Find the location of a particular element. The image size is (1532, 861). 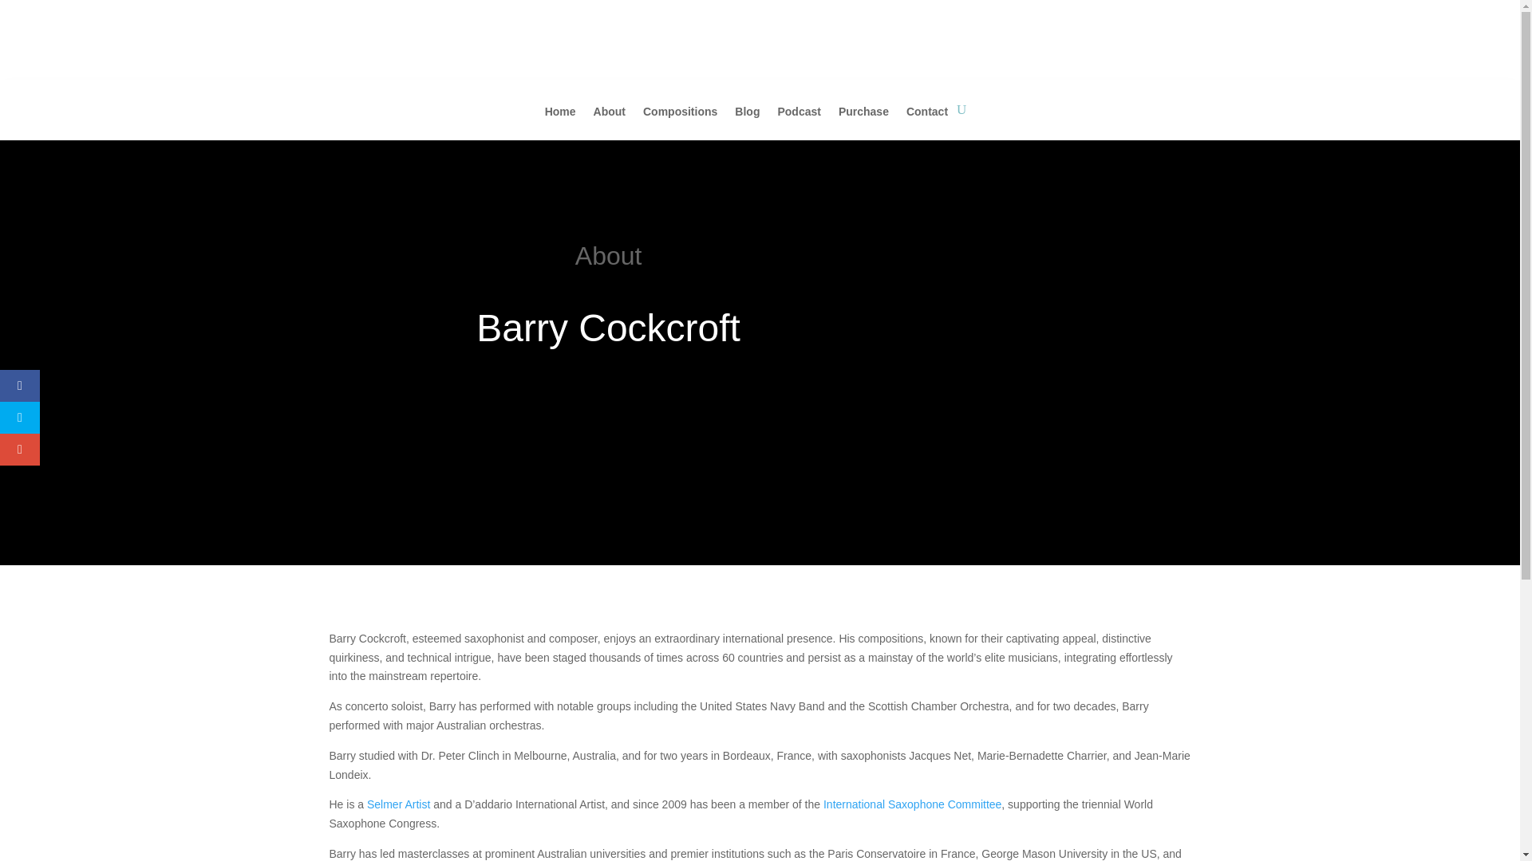

About is located at coordinates (610, 123).